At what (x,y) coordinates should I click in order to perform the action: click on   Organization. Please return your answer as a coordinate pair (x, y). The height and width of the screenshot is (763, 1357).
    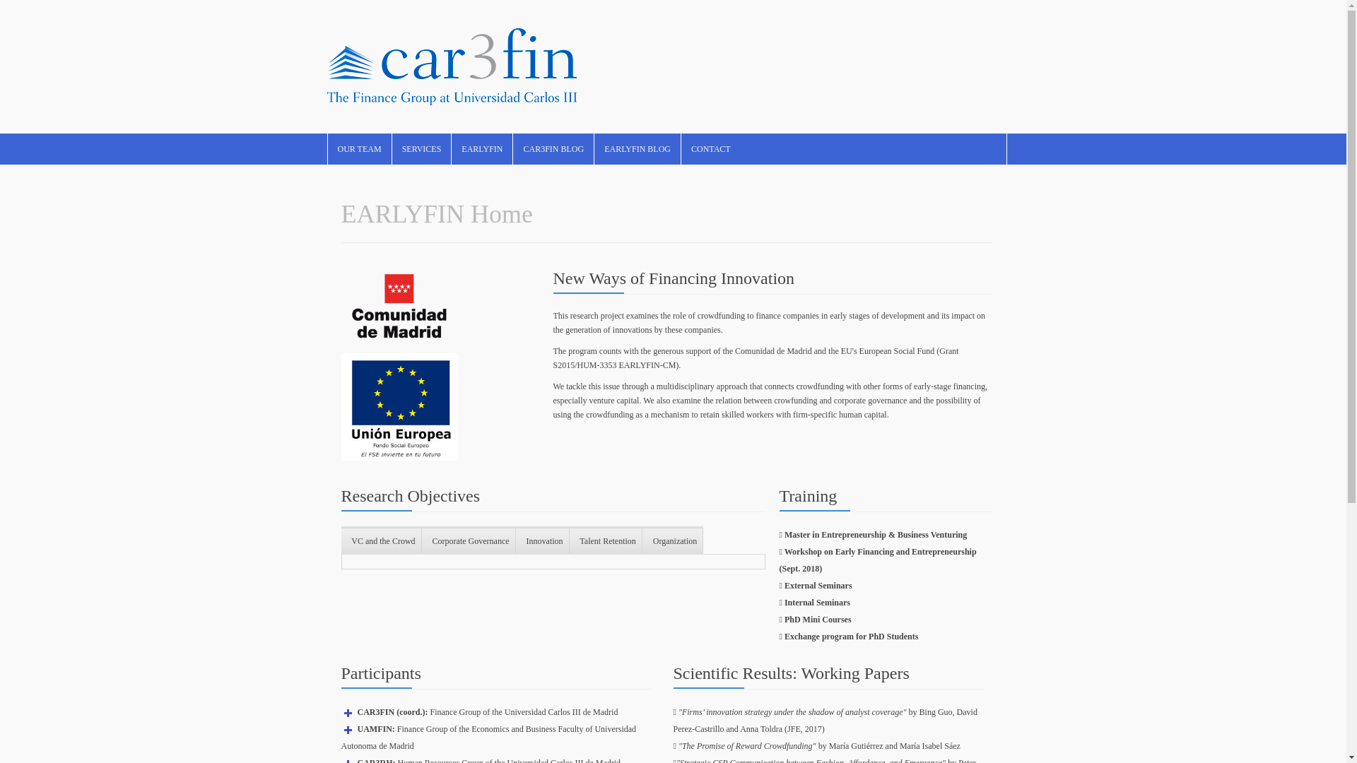
    Looking at the image, I should click on (672, 541).